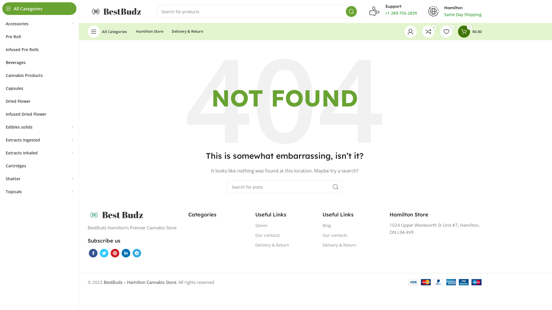  Describe the element at coordinates (39, 63) in the screenshot. I see `Beverages` at that location.